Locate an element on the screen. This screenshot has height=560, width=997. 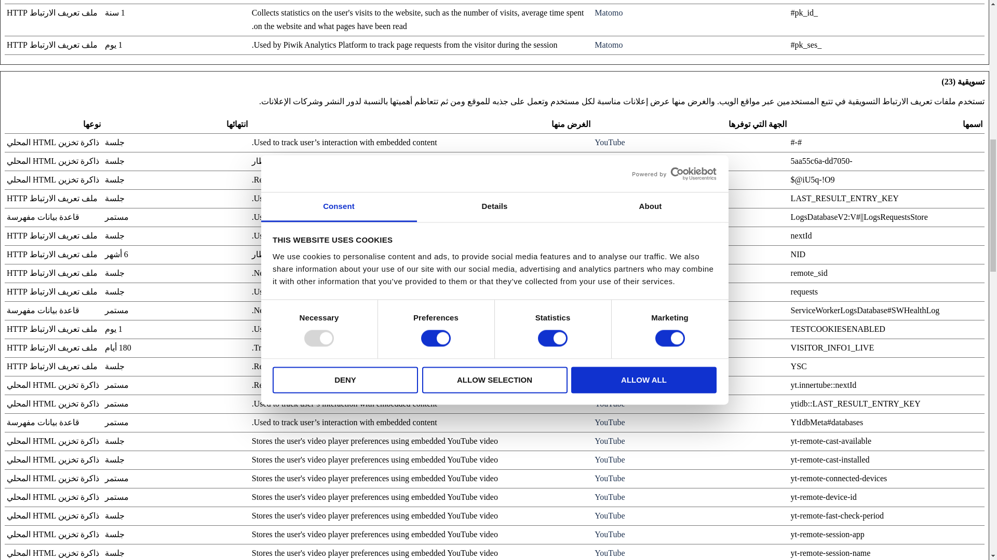
YouTube is located at coordinates (610, 347).